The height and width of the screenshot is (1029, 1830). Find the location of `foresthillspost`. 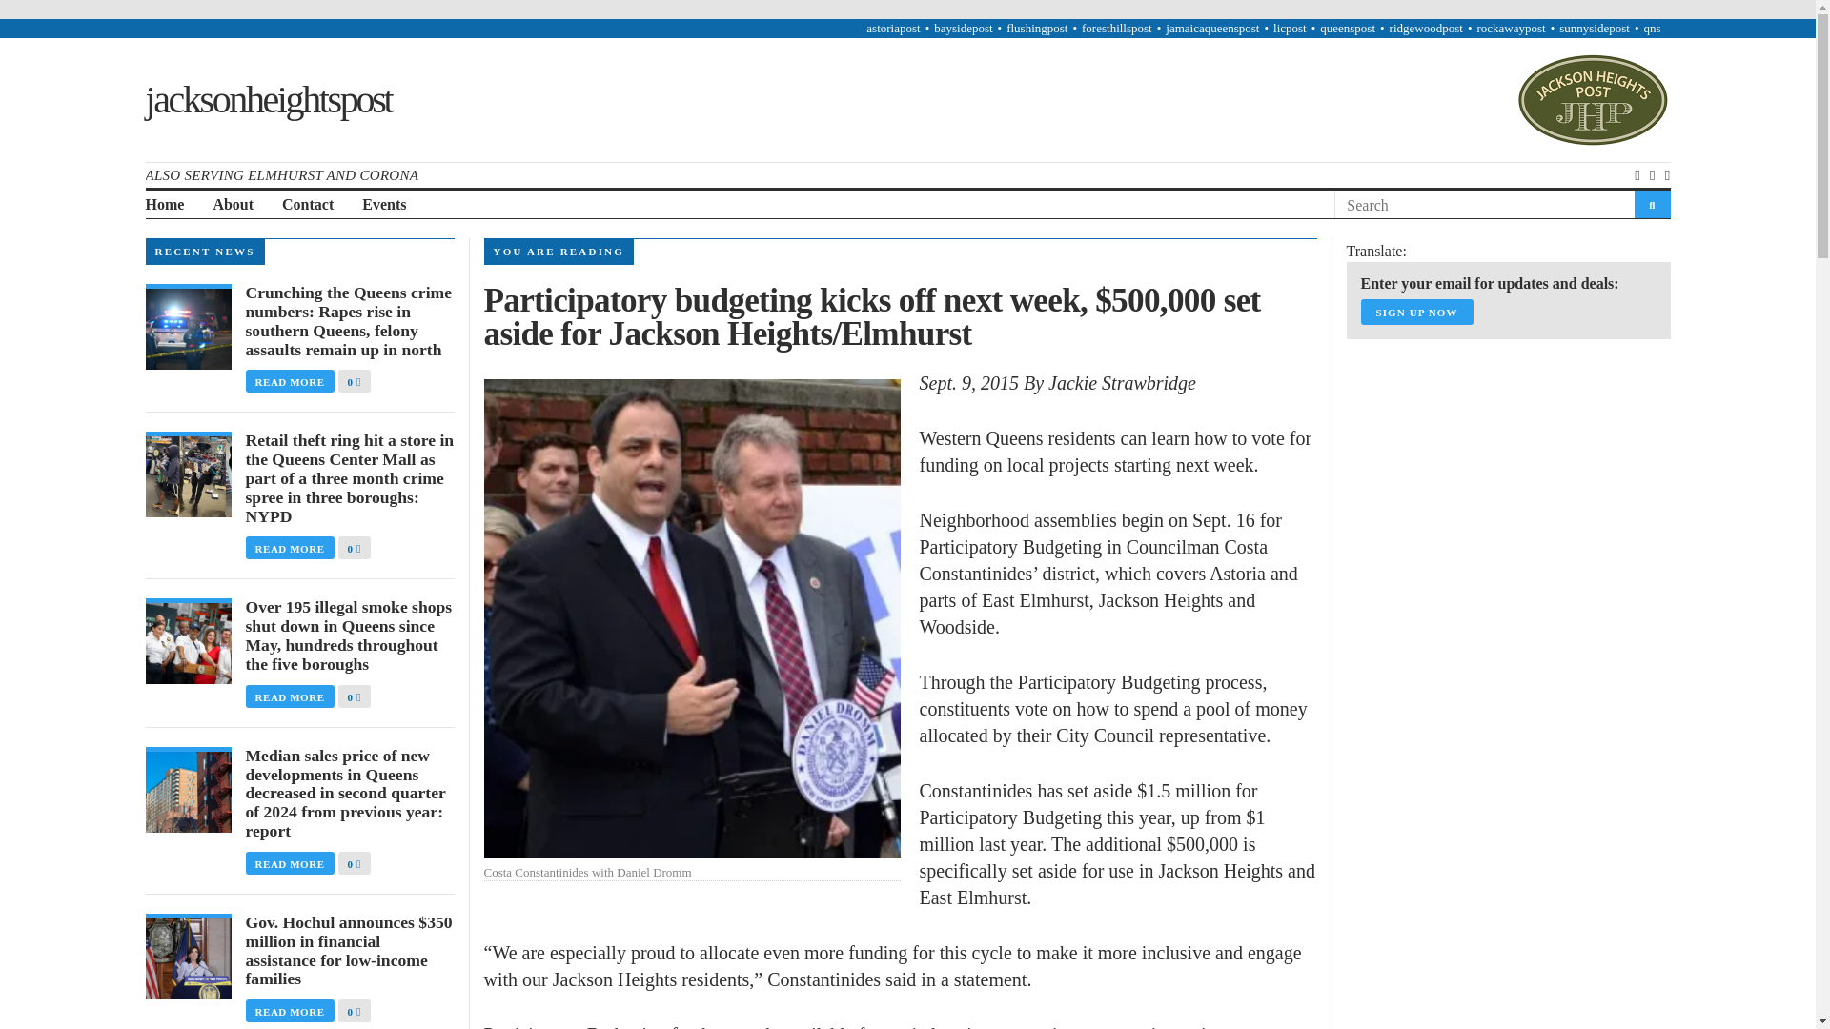

foresthillspost is located at coordinates (1117, 27).